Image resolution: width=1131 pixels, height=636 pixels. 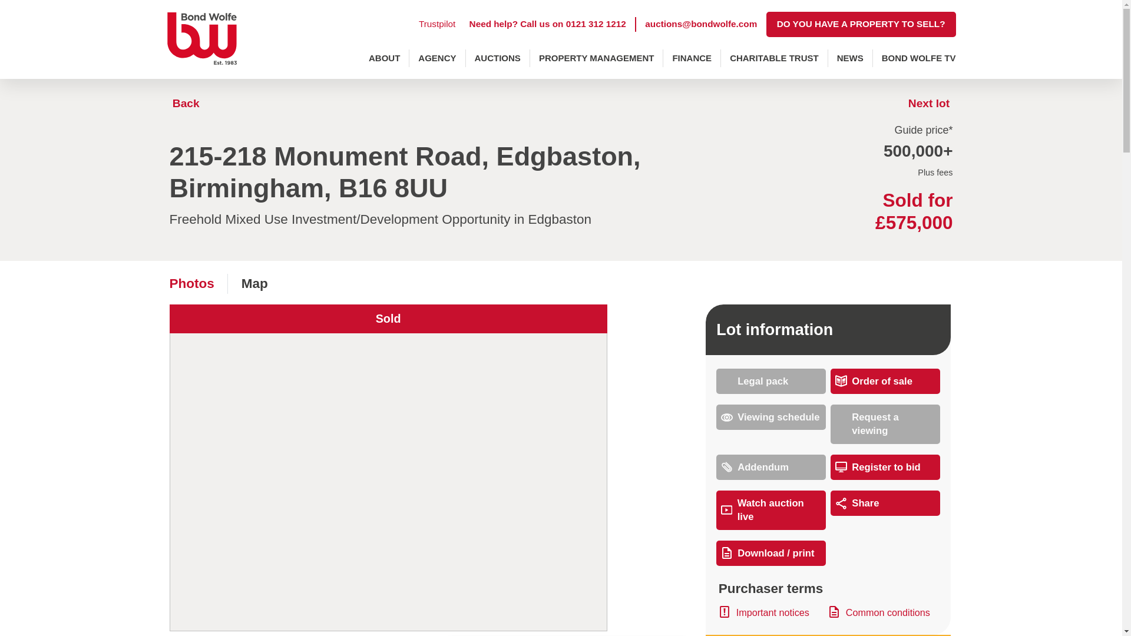 I want to click on AUCTIONS, so click(x=497, y=58).